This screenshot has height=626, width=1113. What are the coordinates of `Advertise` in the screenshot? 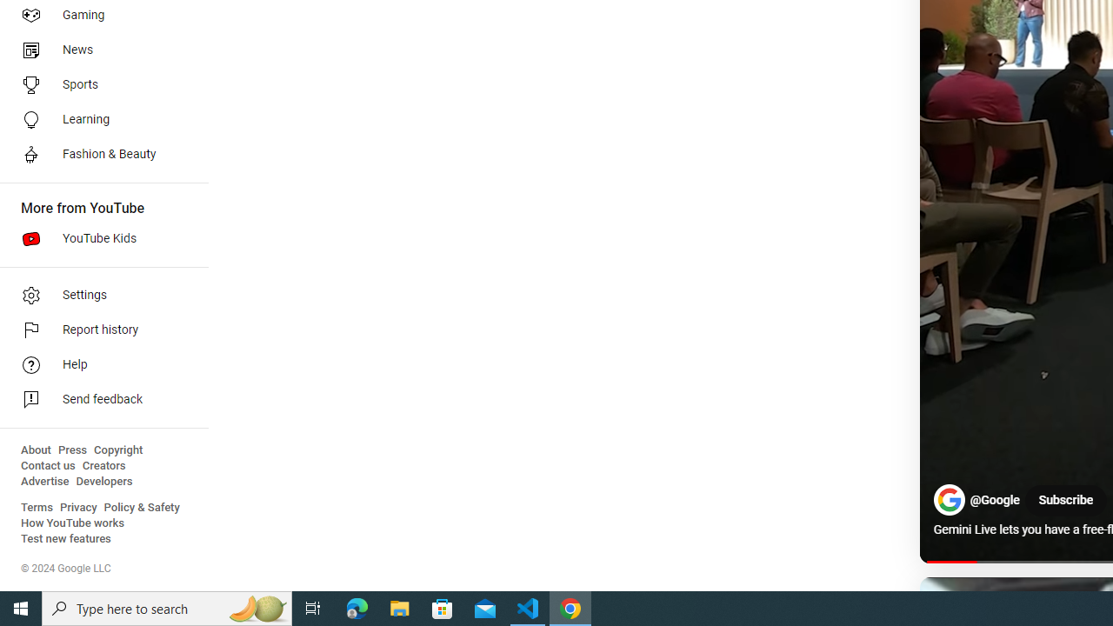 It's located at (45, 482).